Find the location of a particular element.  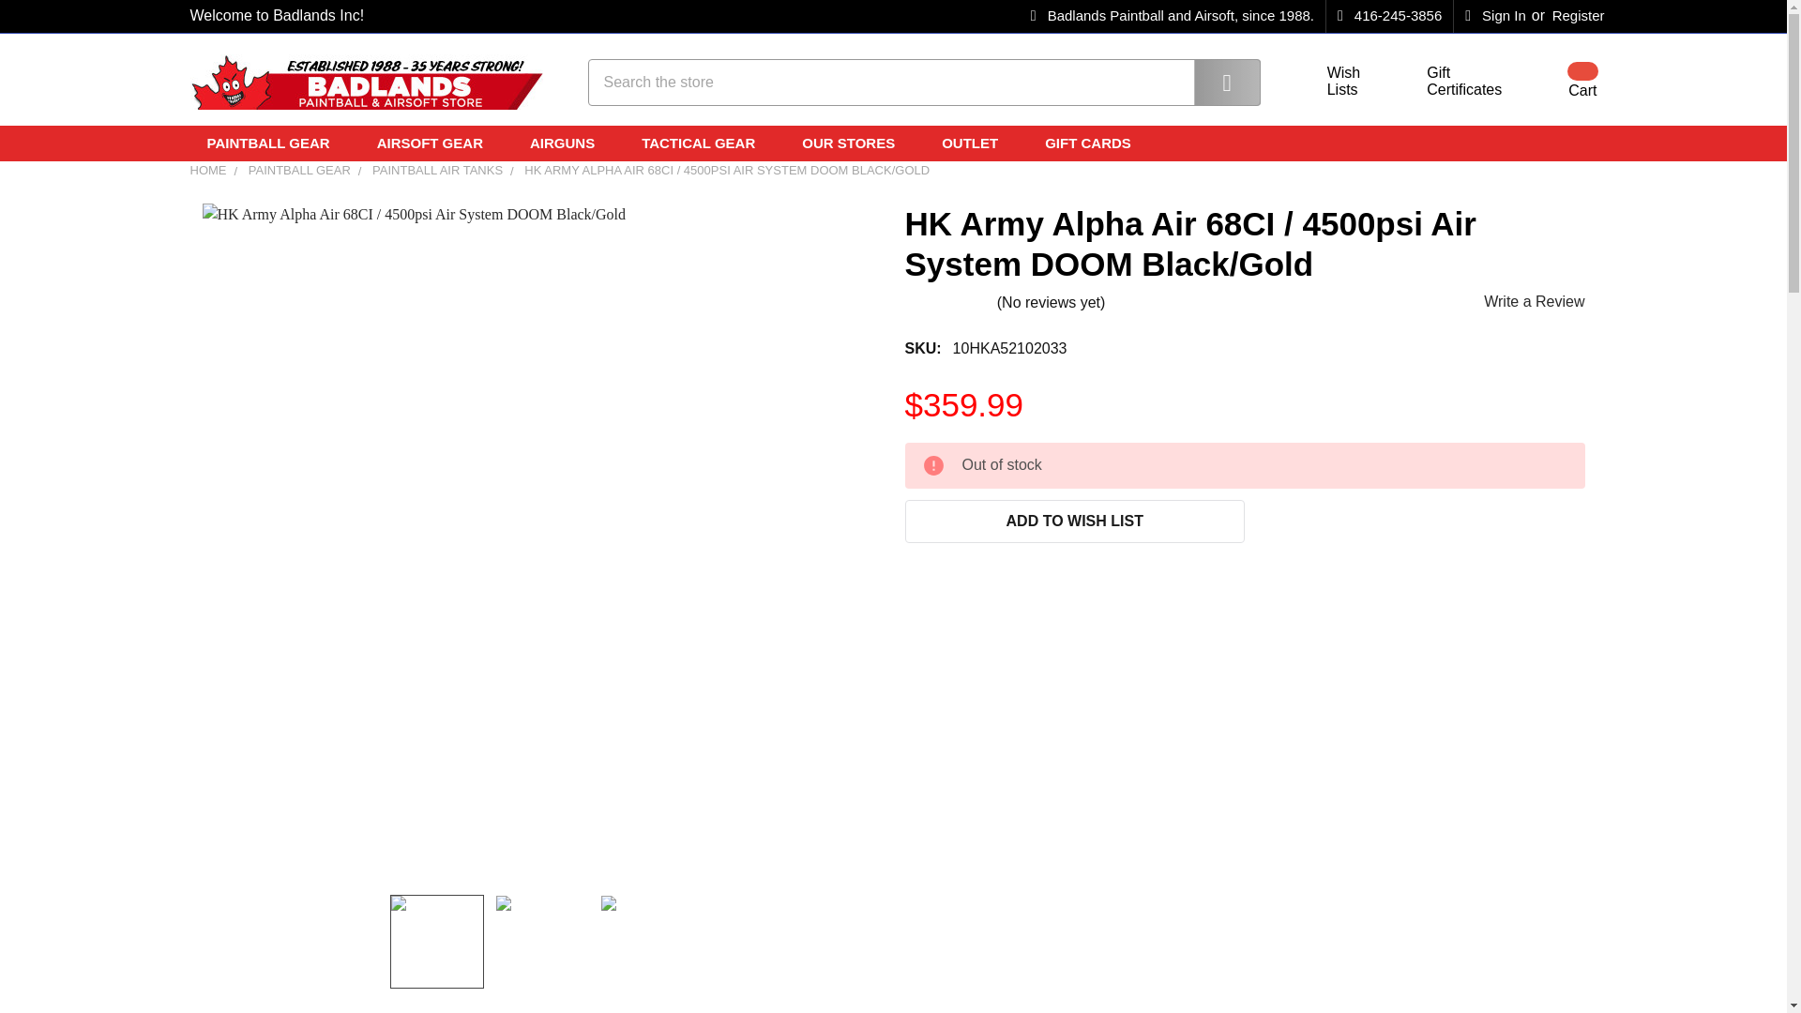

Cart is located at coordinates (1332, 82).